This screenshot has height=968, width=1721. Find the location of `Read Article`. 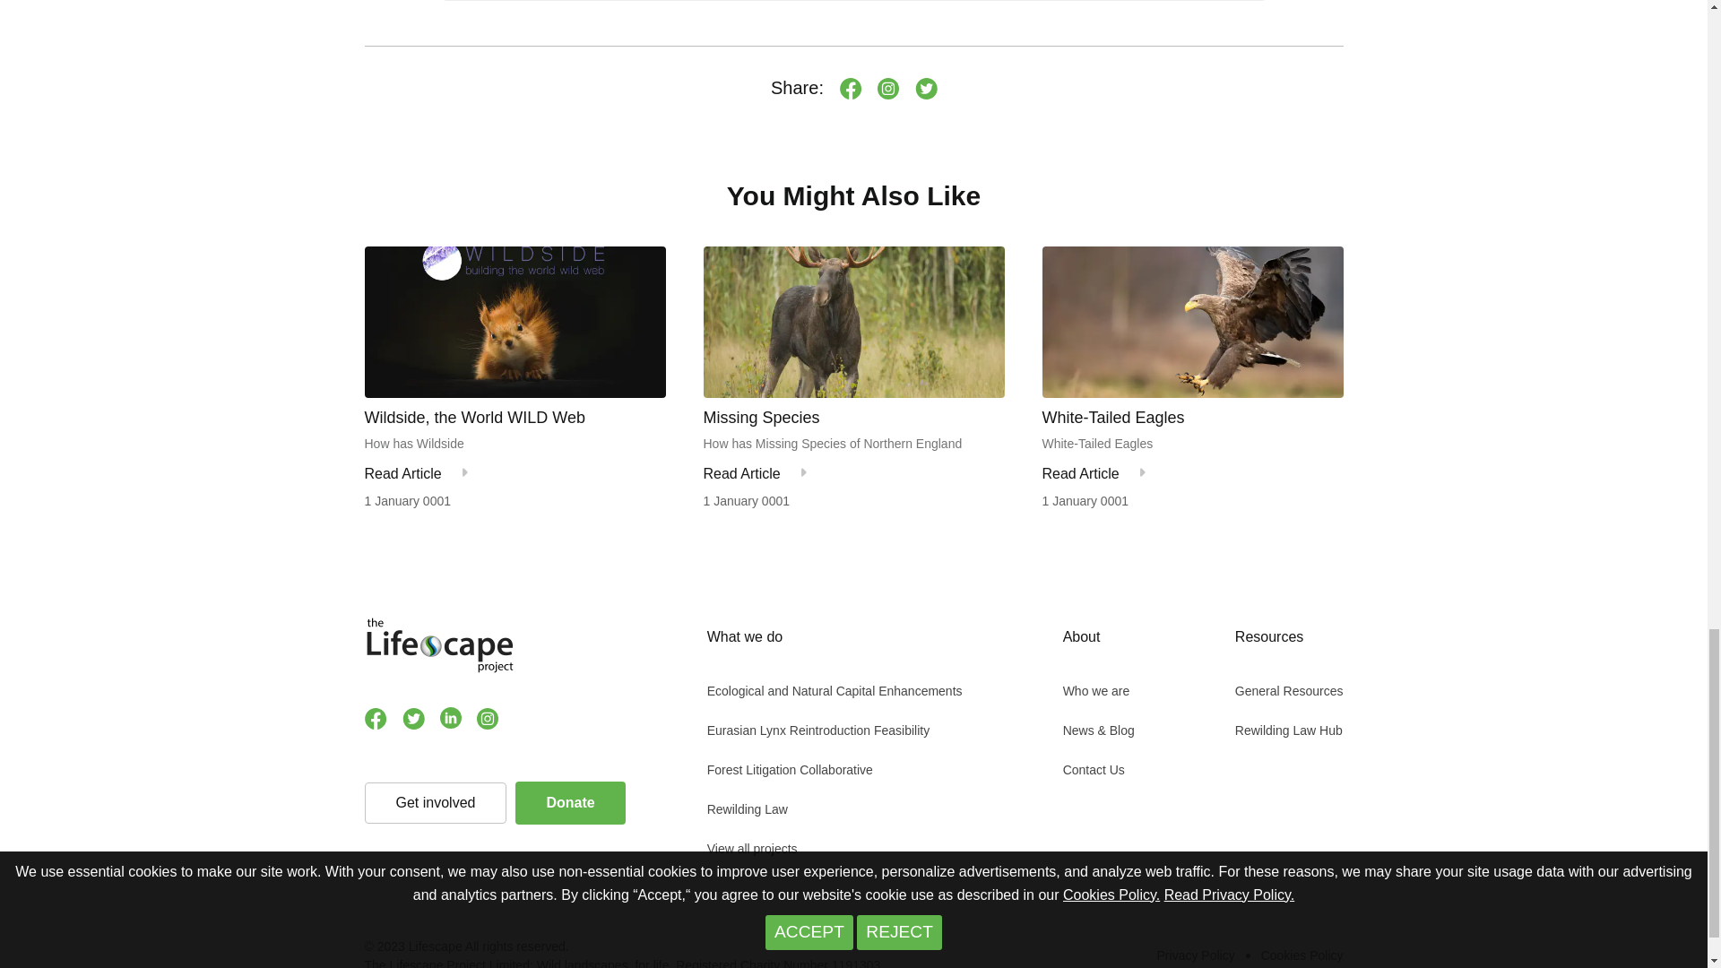

Read Article is located at coordinates (740, 473).